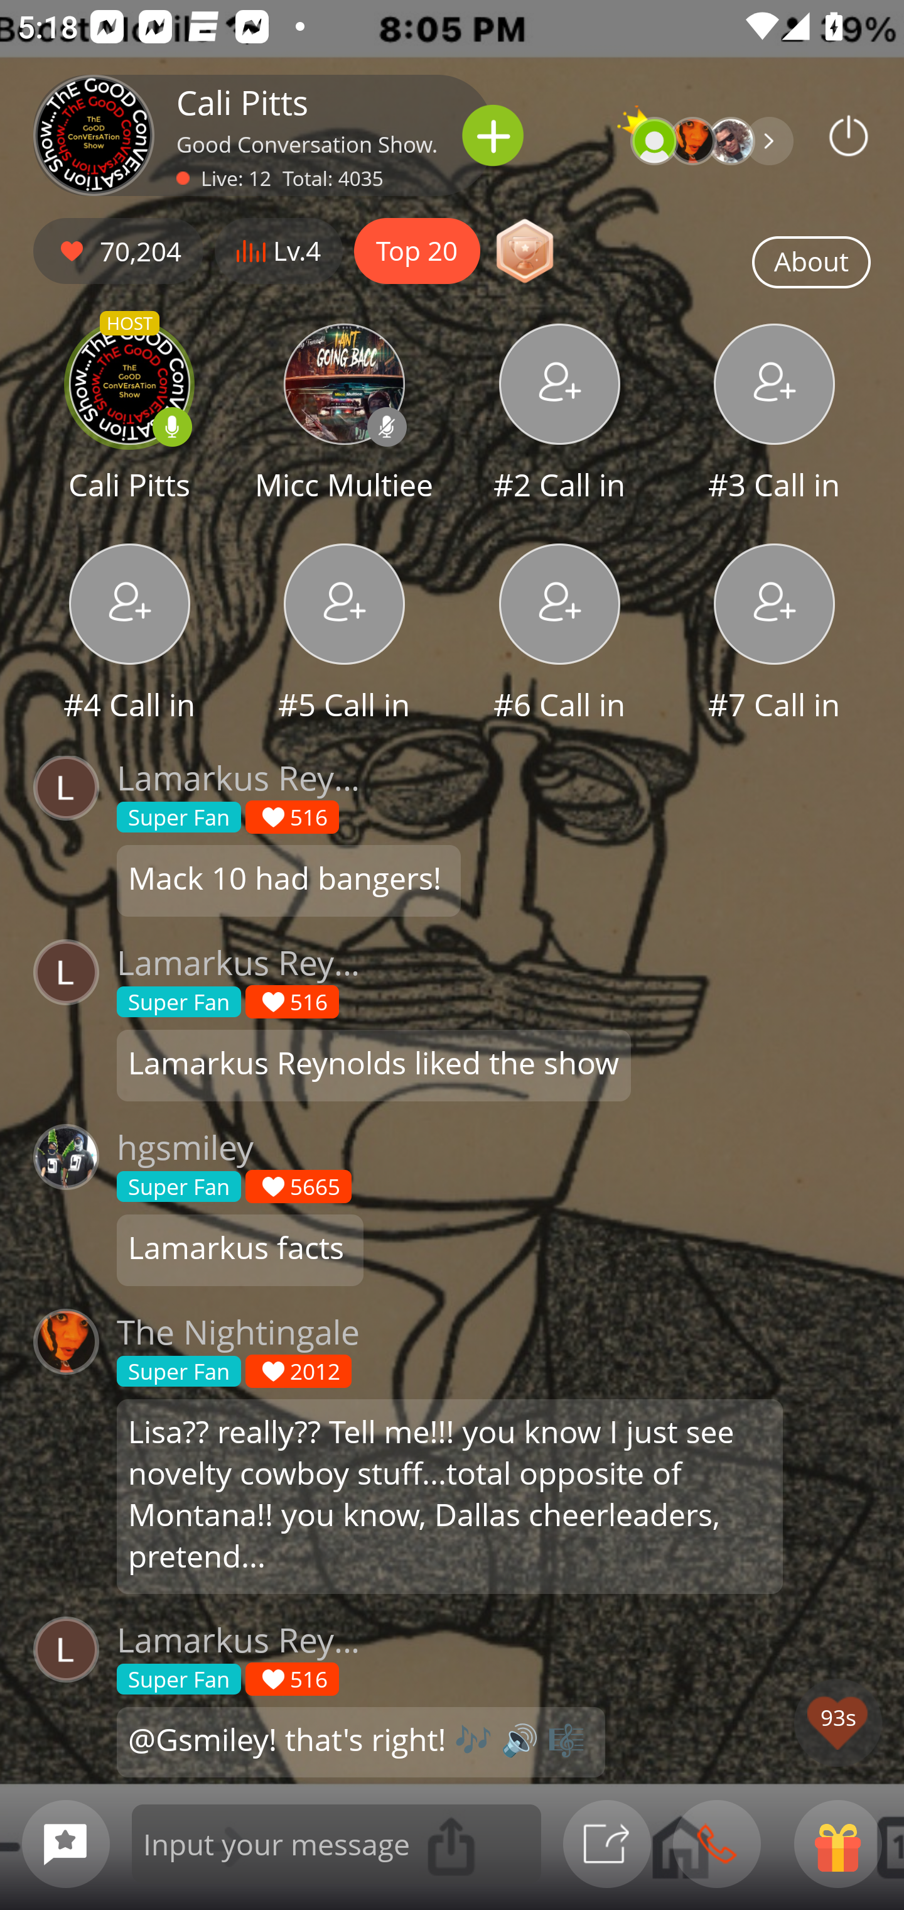 This screenshot has height=1910, width=904. What do you see at coordinates (344, 415) in the screenshot?
I see `Micc Multiee` at bounding box center [344, 415].